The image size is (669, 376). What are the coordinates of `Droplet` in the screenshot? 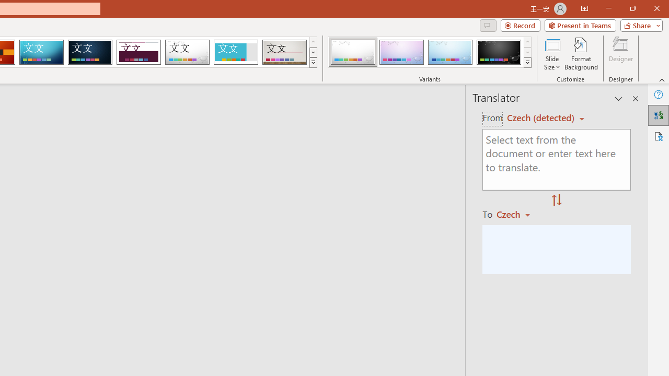 It's located at (187, 52).